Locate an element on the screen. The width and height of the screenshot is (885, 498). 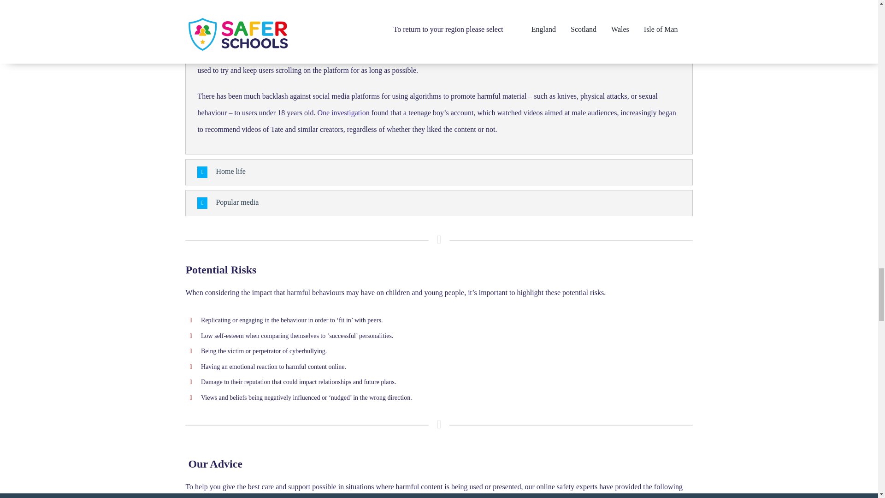
Algorithms is located at coordinates (439, 28).